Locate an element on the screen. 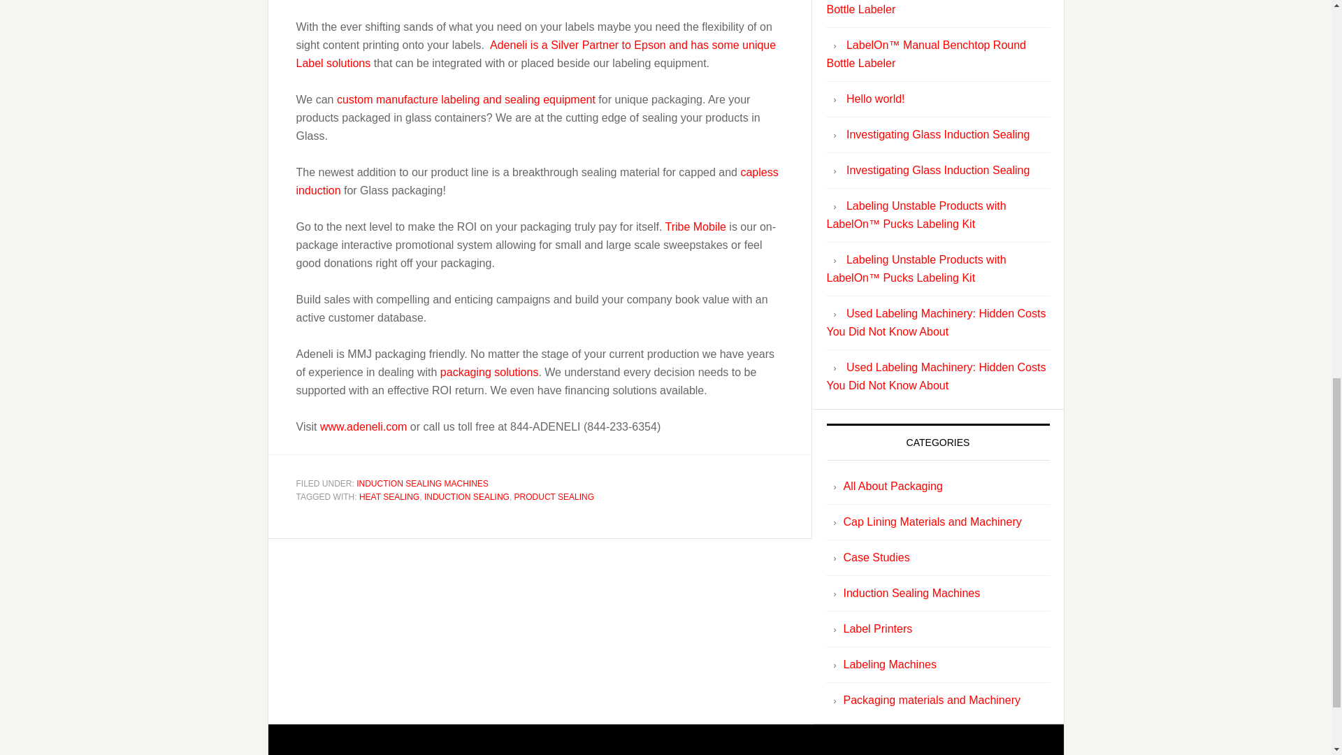  INDUCTION SEALING MACHINES is located at coordinates (422, 483).